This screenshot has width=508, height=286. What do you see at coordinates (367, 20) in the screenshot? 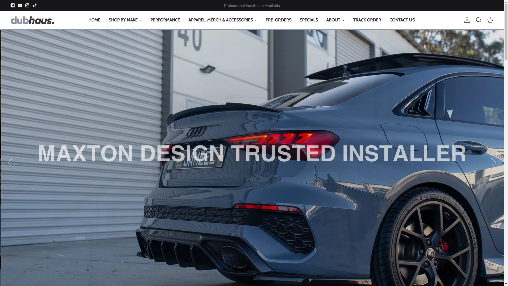
I see `TRACK ORDER` at bounding box center [367, 20].